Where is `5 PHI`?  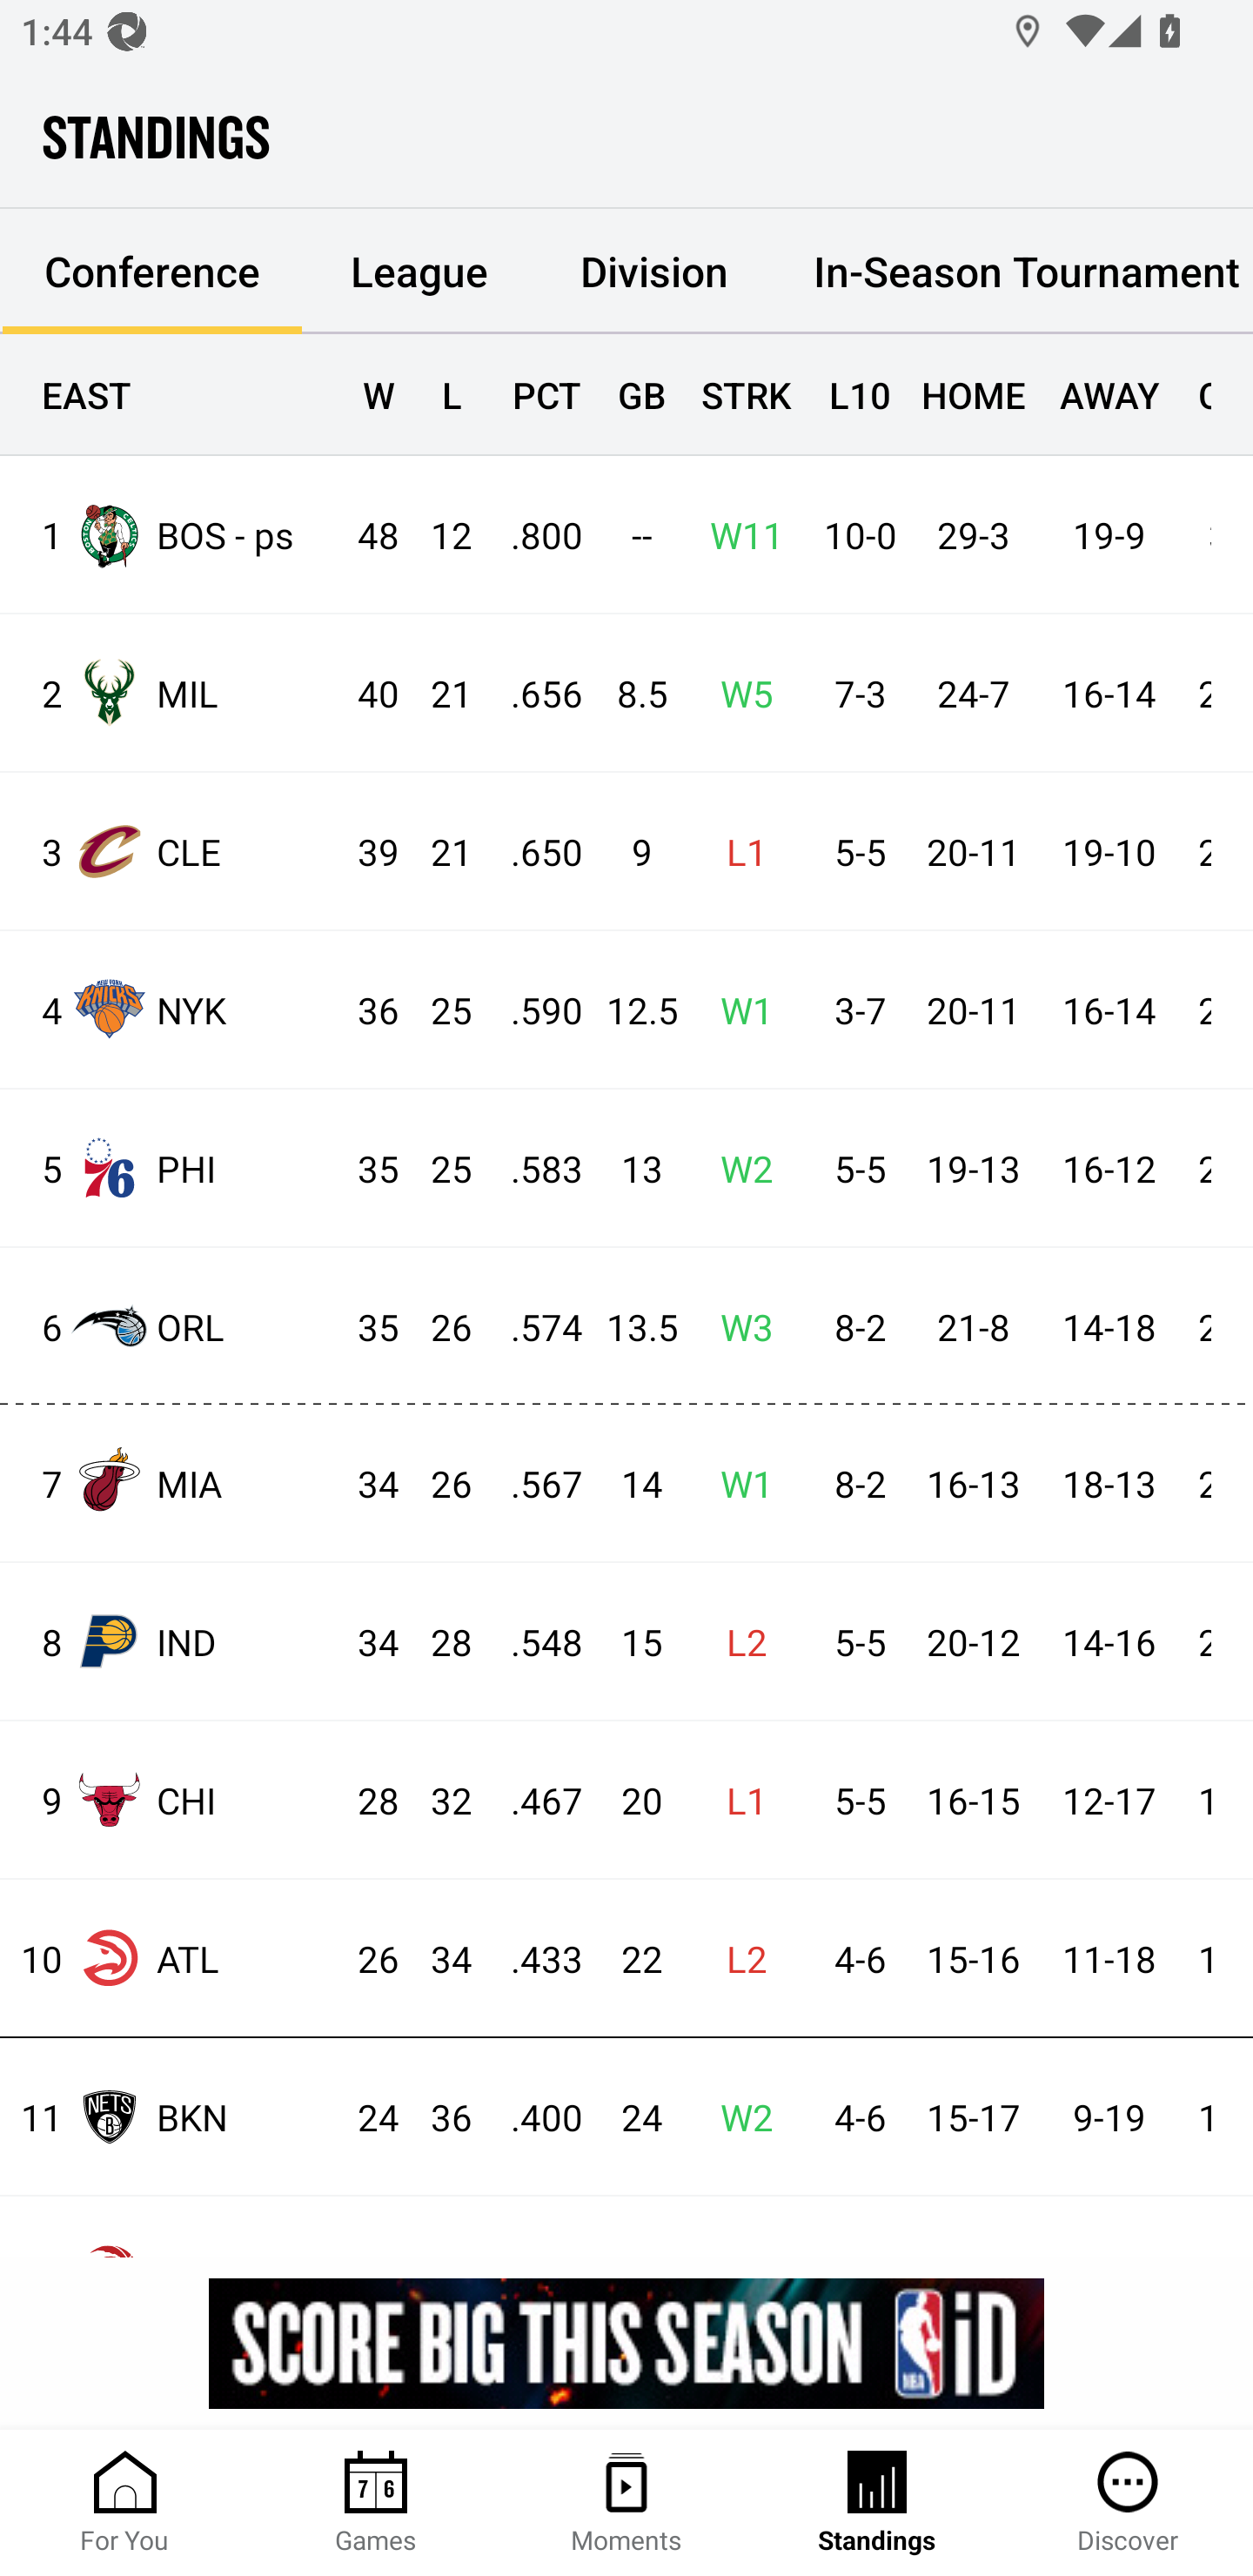 5 PHI is located at coordinates (171, 1168).